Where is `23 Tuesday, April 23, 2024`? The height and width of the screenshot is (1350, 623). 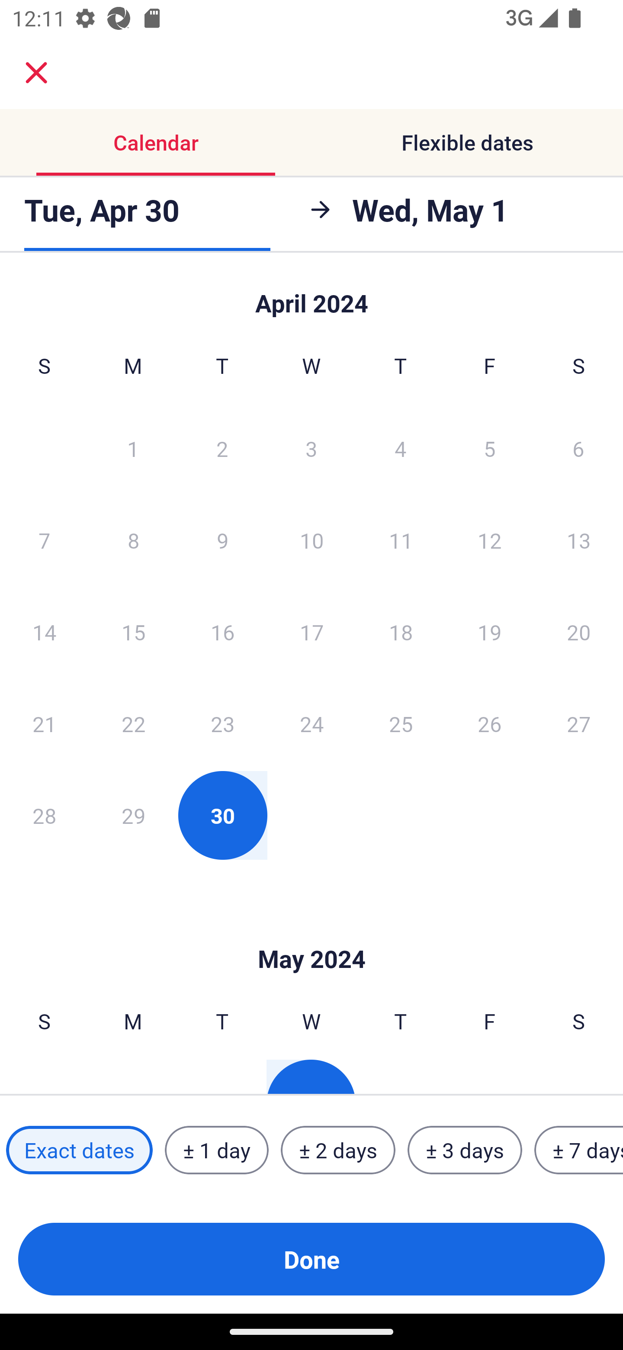 23 Tuesday, April 23, 2024 is located at coordinates (222, 723).